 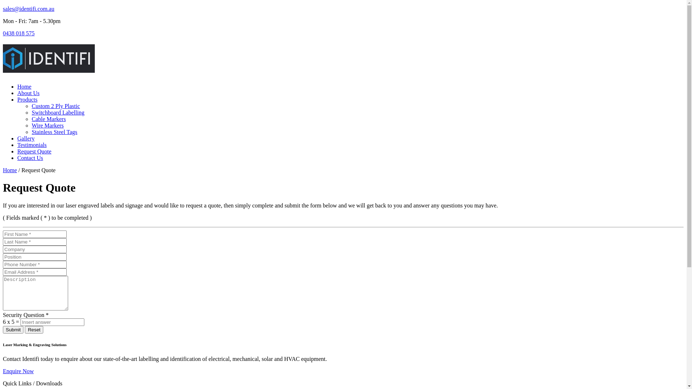 I want to click on Reset, so click(x=34, y=330).